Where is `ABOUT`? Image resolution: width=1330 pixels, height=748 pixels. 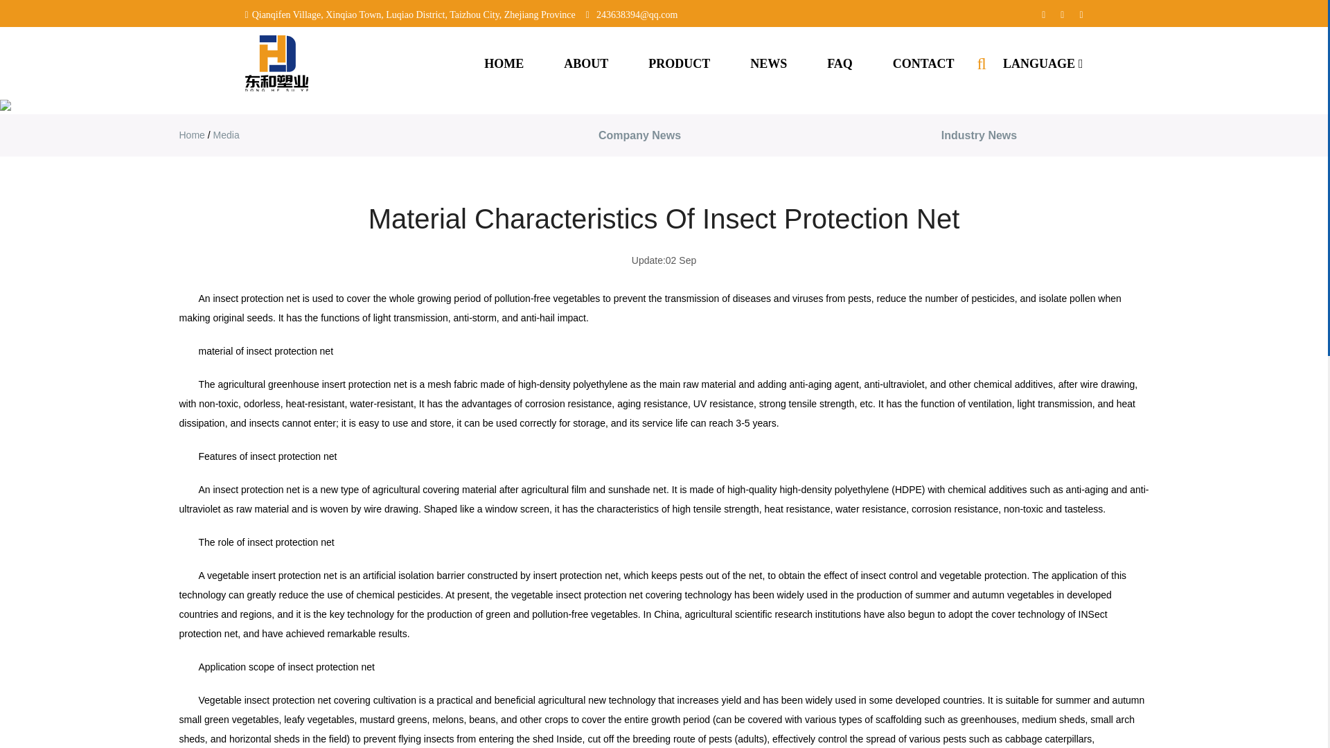 ABOUT is located at coordinates (586, 64).